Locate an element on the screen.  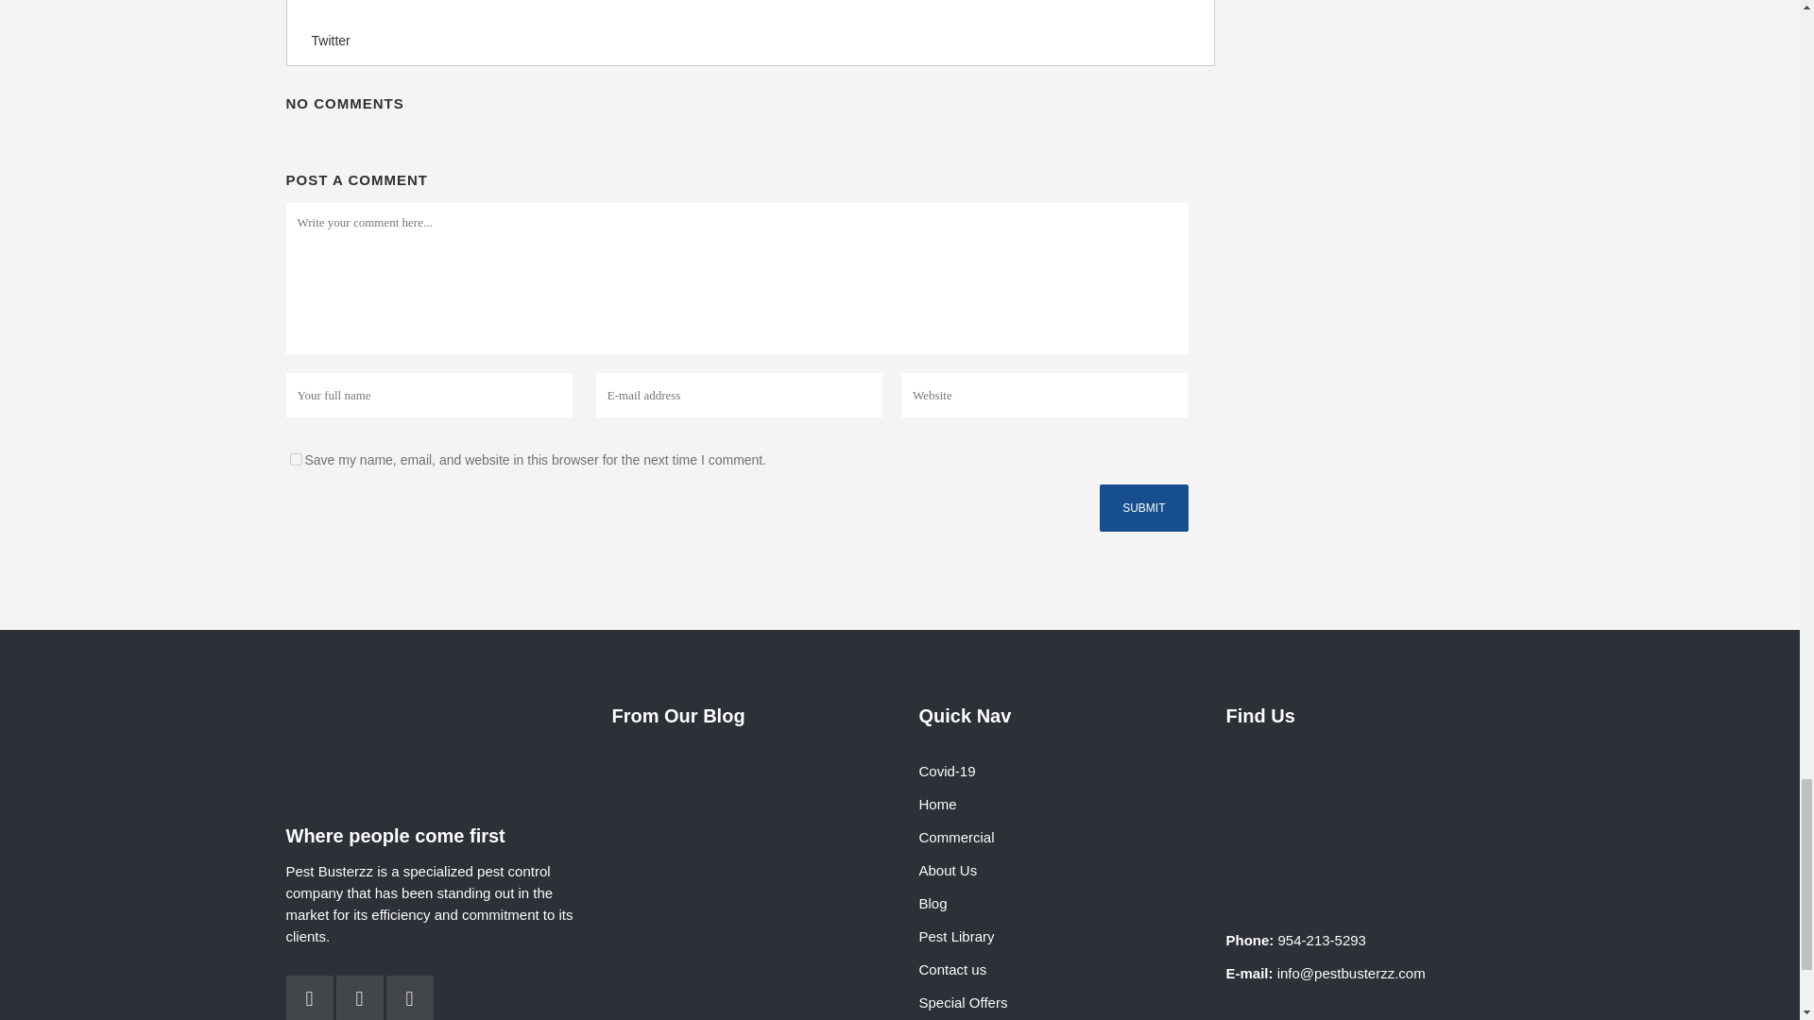
Pest Busterzz is located at coordinates (1370, 811).